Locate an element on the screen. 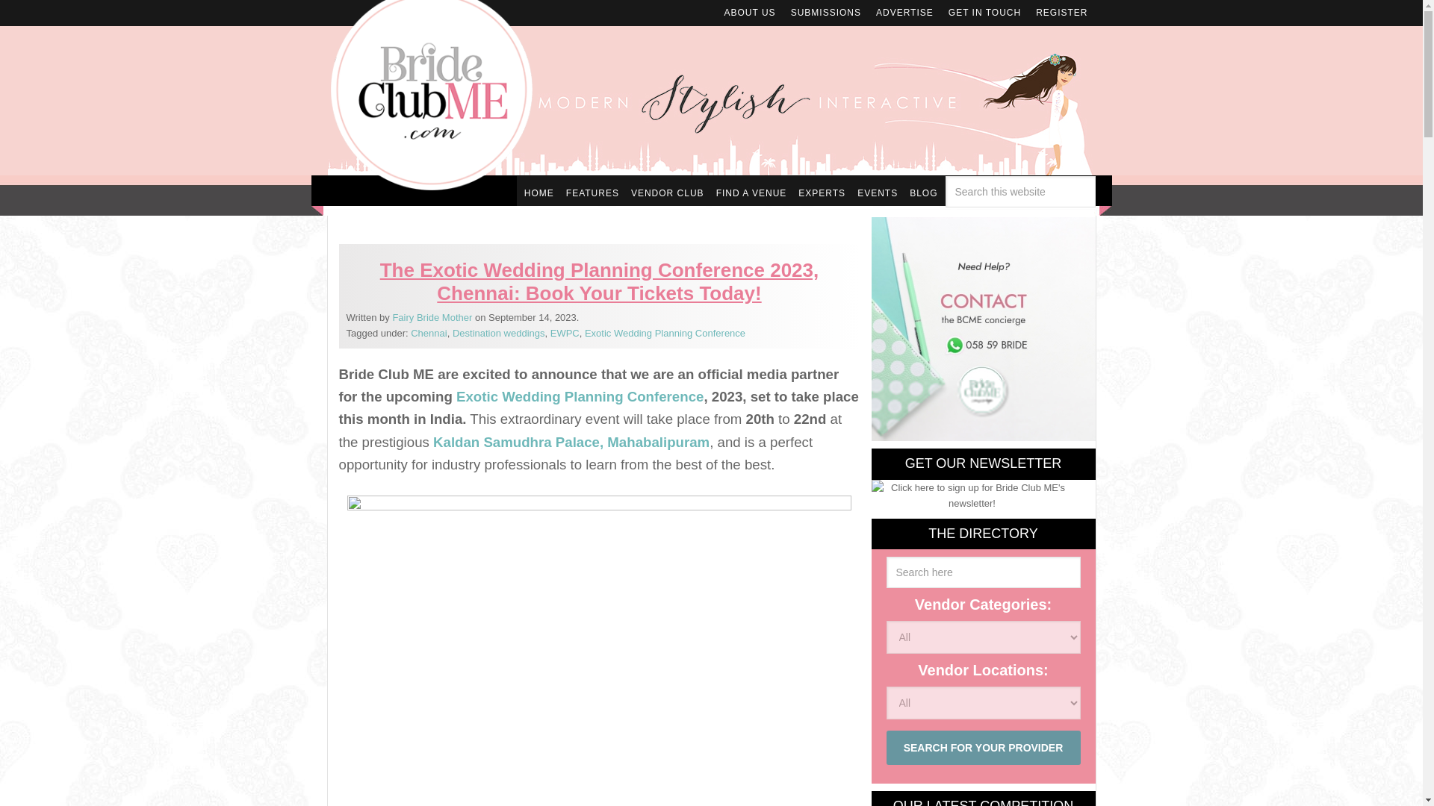  Register with Bride Club ME to join the forums is located at coordinates (1061, 12).